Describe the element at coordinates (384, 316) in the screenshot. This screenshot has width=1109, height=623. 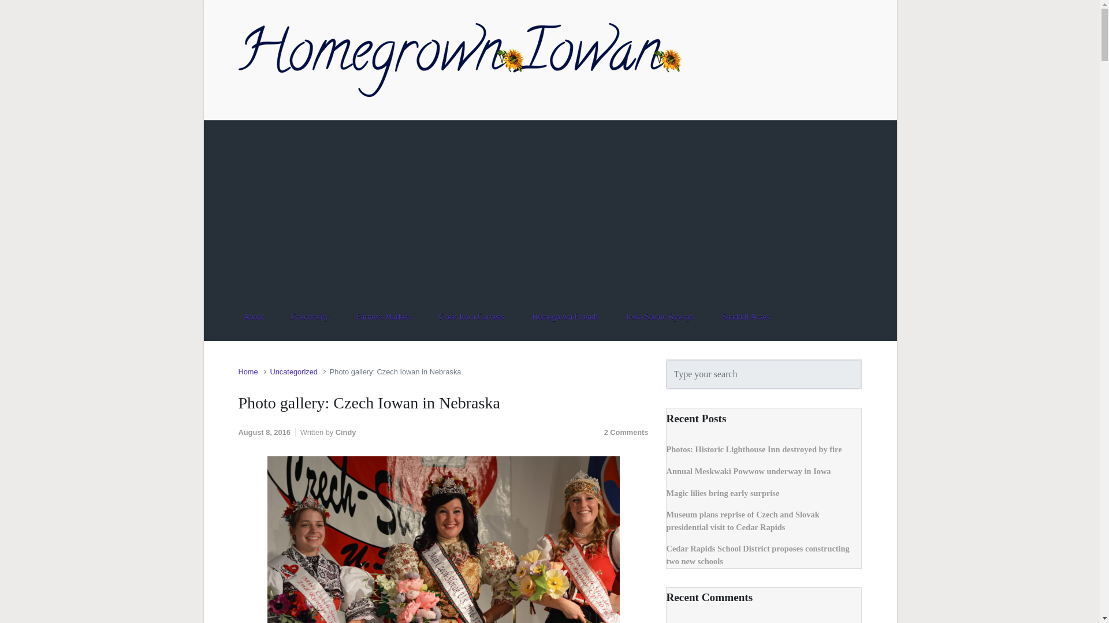
I see `Farmers Markets` at that location.